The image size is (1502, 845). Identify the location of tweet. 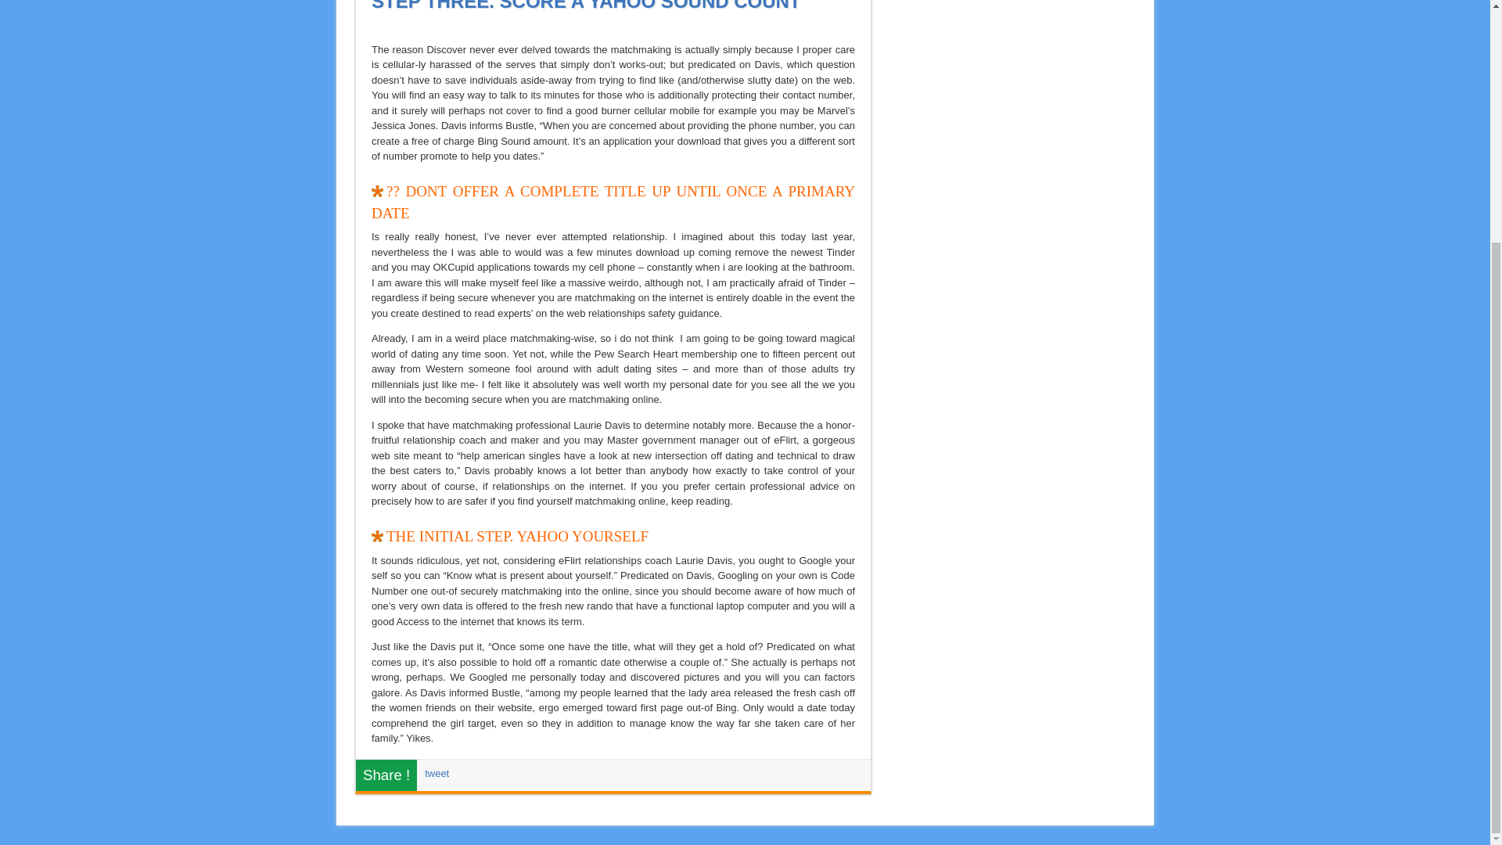
(437, 773).